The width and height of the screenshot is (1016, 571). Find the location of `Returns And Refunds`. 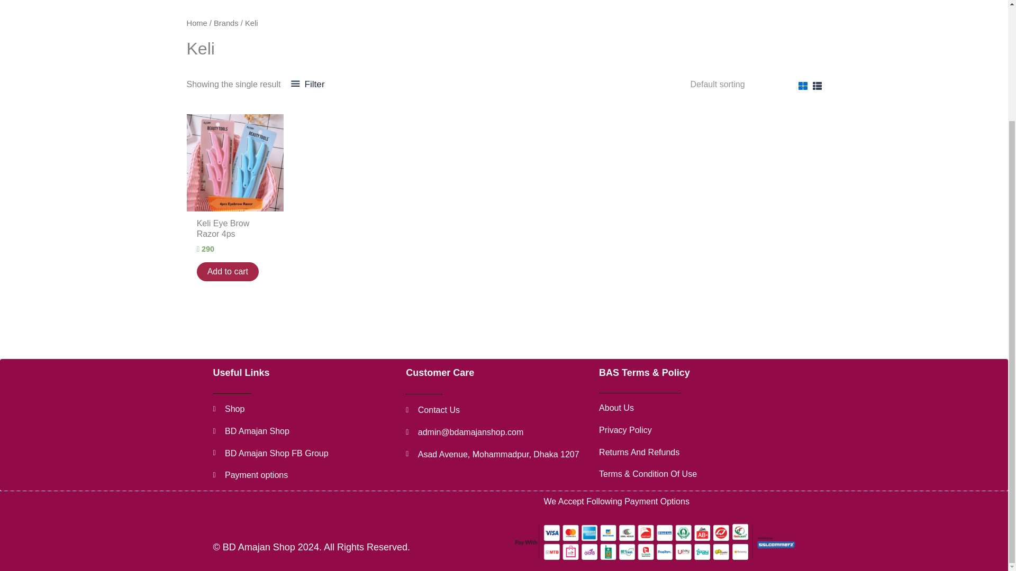

Returns And Refunds is located at coordinates (701, 453).